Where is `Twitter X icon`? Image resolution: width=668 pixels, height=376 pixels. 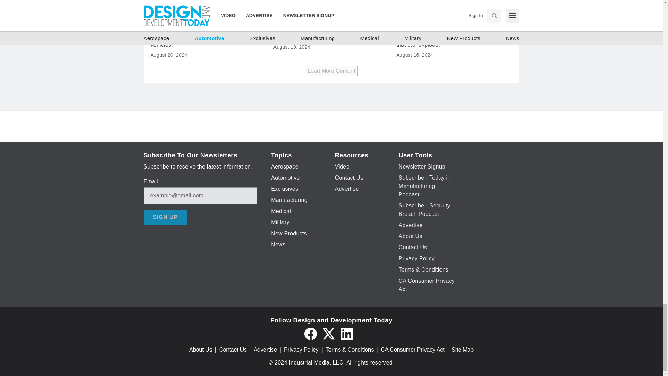
Twitter X icon is located at coordinates (328, 334).